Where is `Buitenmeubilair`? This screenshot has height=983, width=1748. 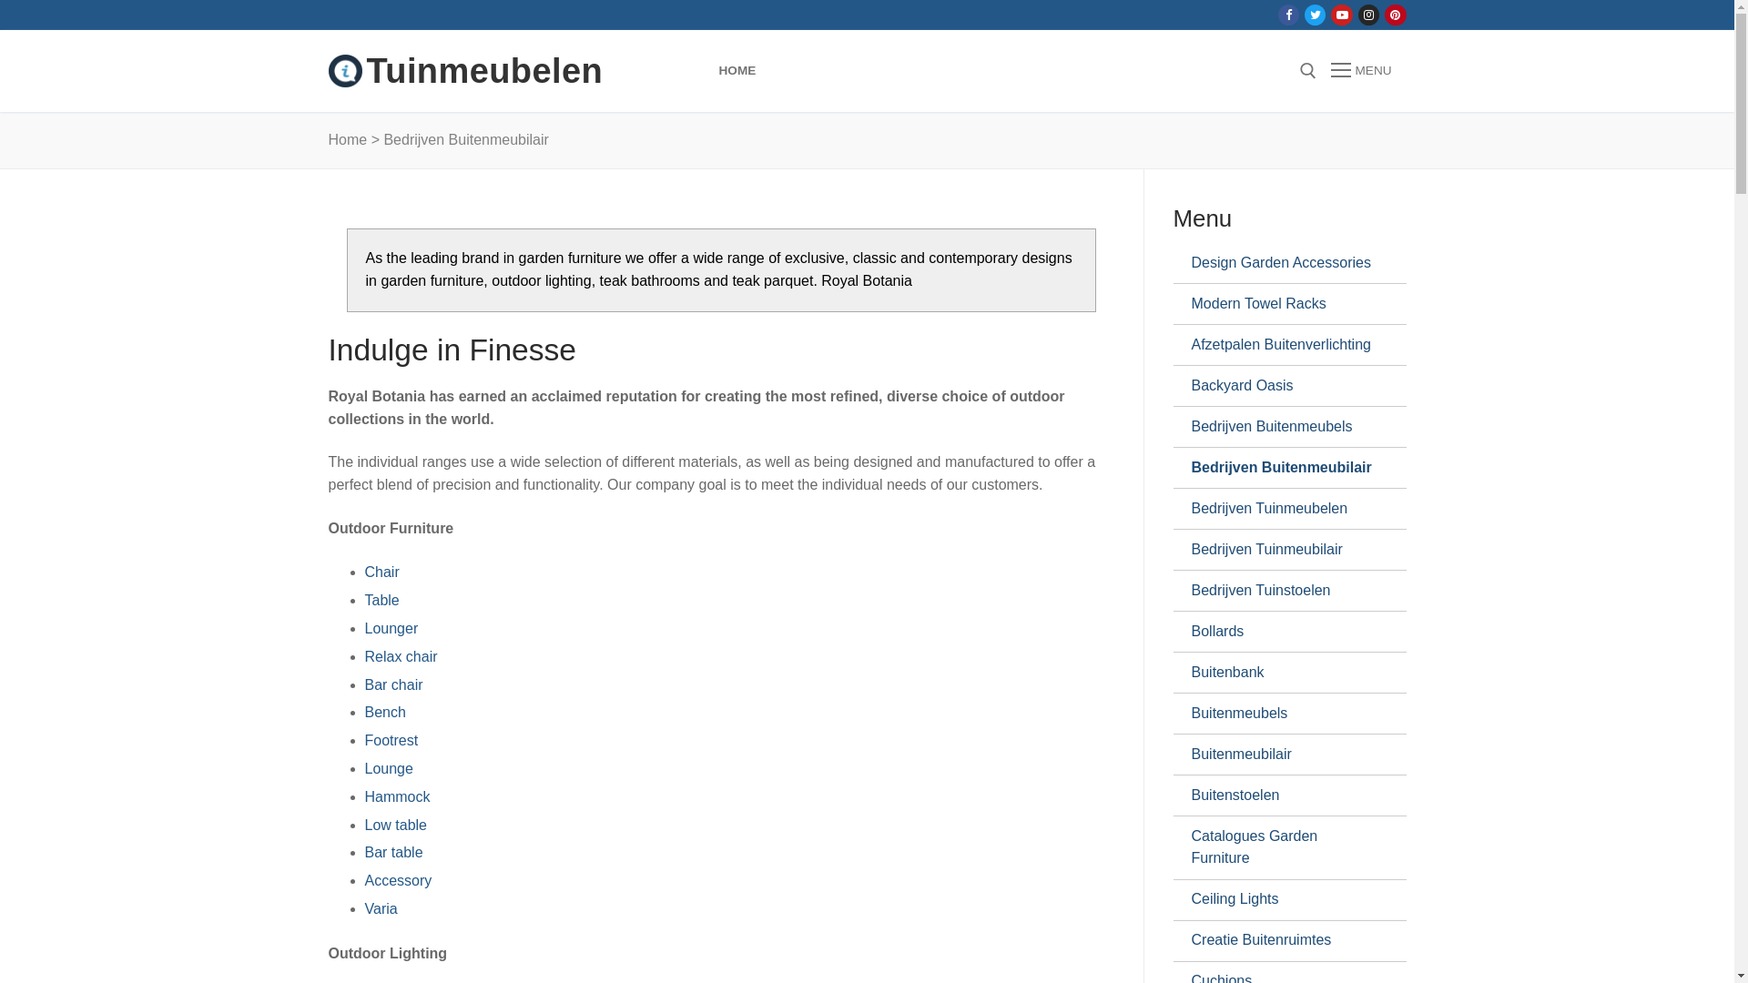
Buitenmeubilair is located at coordinates (1282, 755).